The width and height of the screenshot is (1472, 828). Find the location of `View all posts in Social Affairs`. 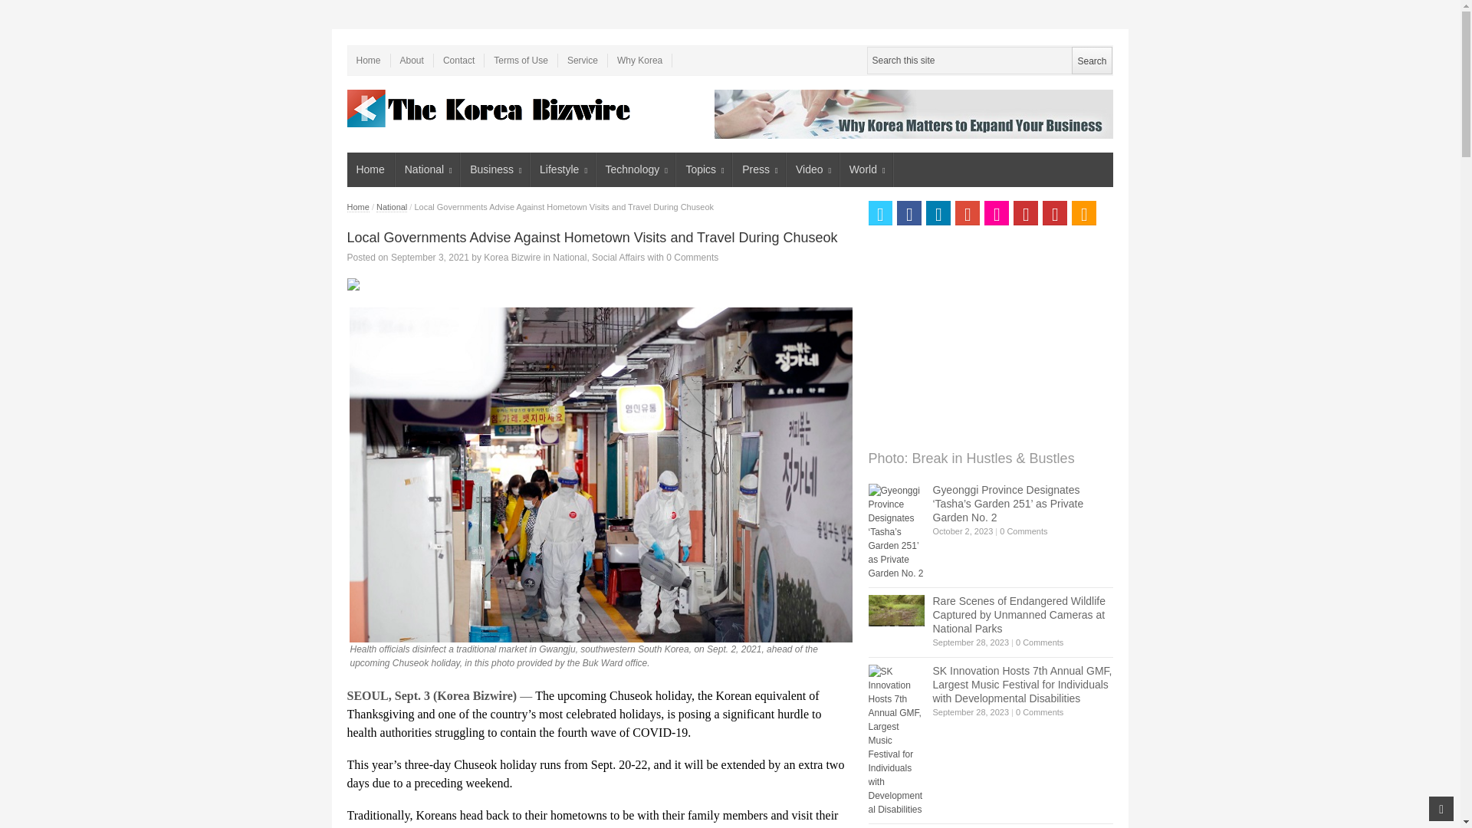

View all posts in Social Affairs is located at coordinates (618, 258).